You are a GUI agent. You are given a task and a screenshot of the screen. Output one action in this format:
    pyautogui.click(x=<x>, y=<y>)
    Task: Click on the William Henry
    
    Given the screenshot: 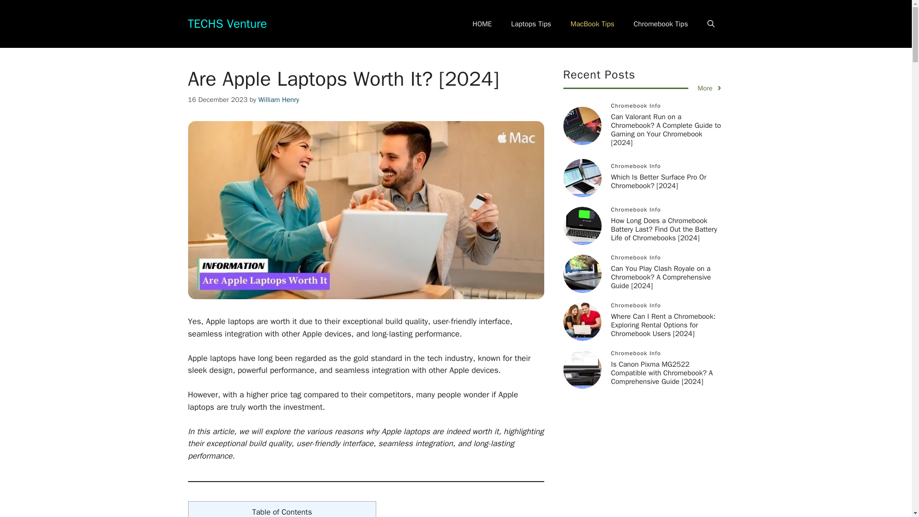 What is the action you would take?
    pyautogui.click(x=279, y=100)
    